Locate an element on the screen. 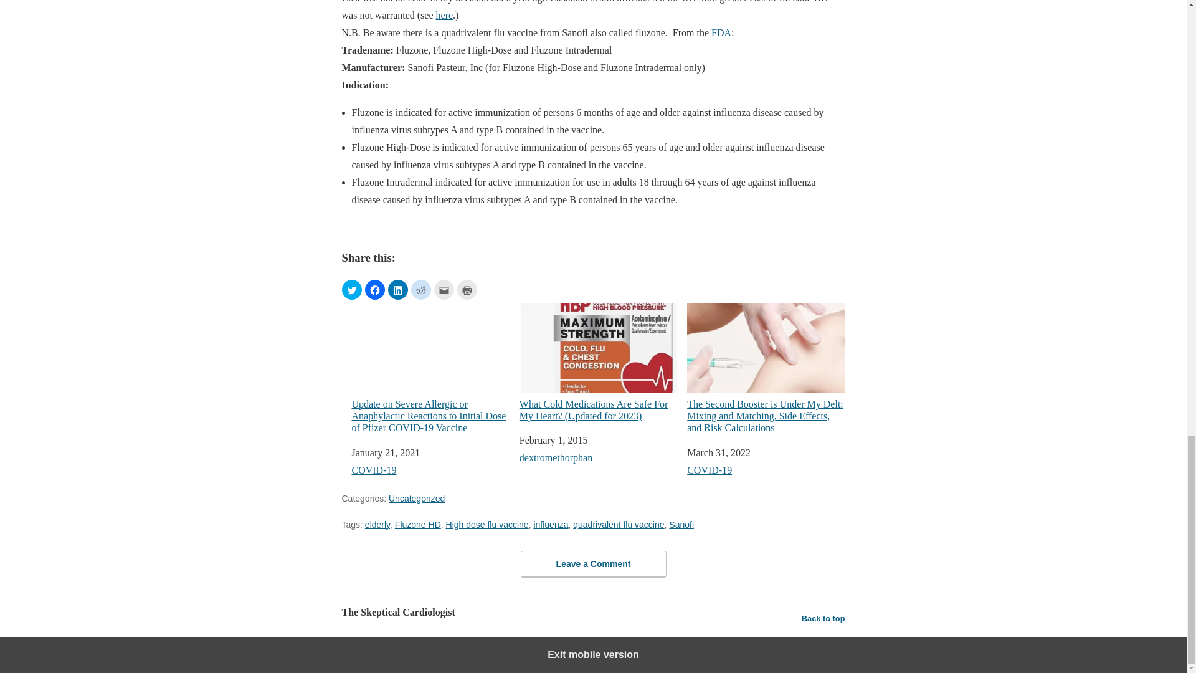 The width and height of the screenshot is (1196, 673). Fluzone HD is located at coordinates (417, 523).